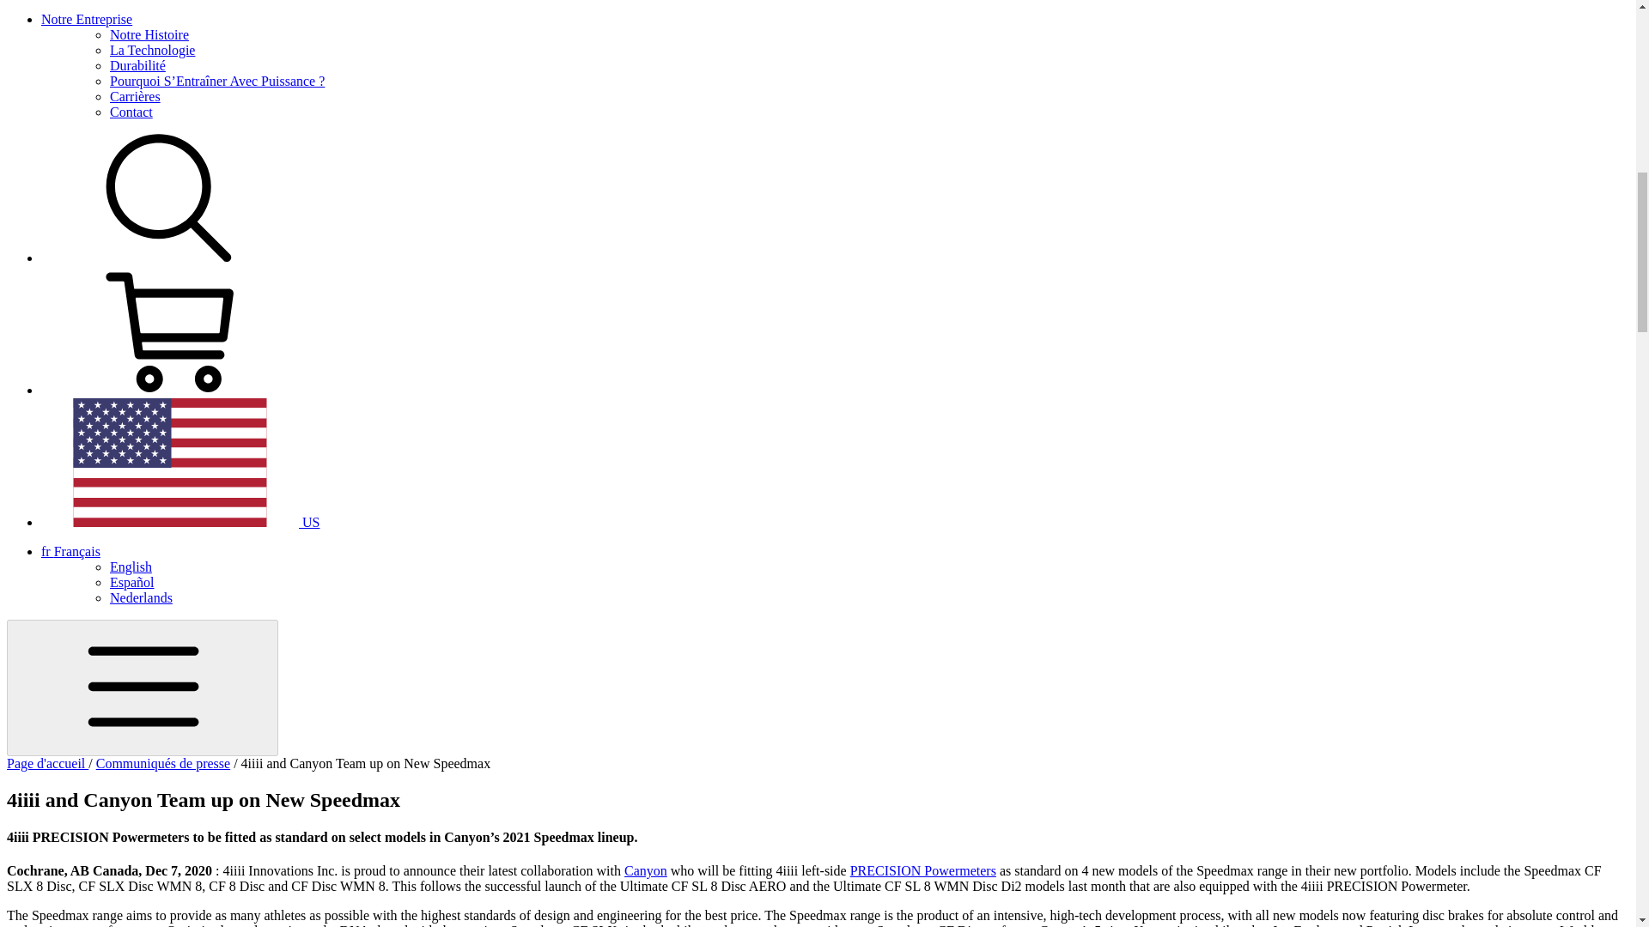  What do you see at coordinates (170, 257) in the screenshot?
I see `Recherche` at bounding box center [170, 257].